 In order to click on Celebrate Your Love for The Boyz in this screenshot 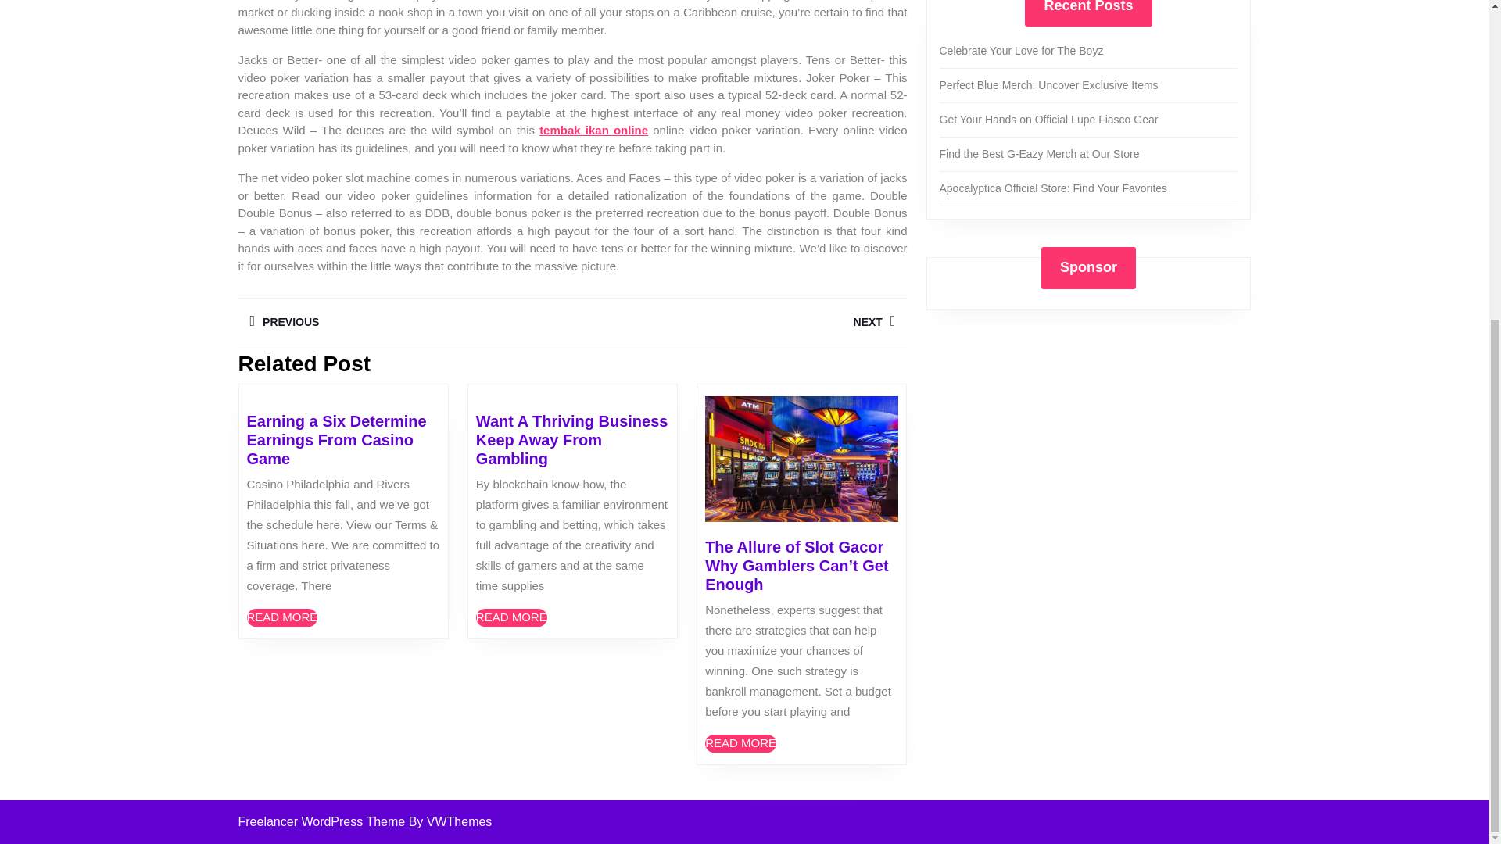, I will do `click(739, 321)`.